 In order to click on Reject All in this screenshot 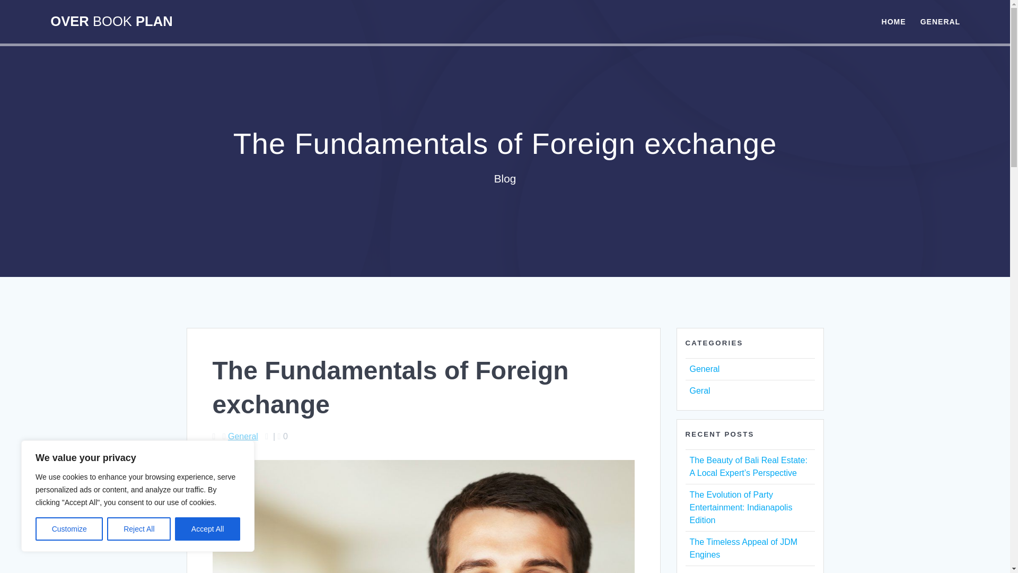, I will do `click(139, 529)`.